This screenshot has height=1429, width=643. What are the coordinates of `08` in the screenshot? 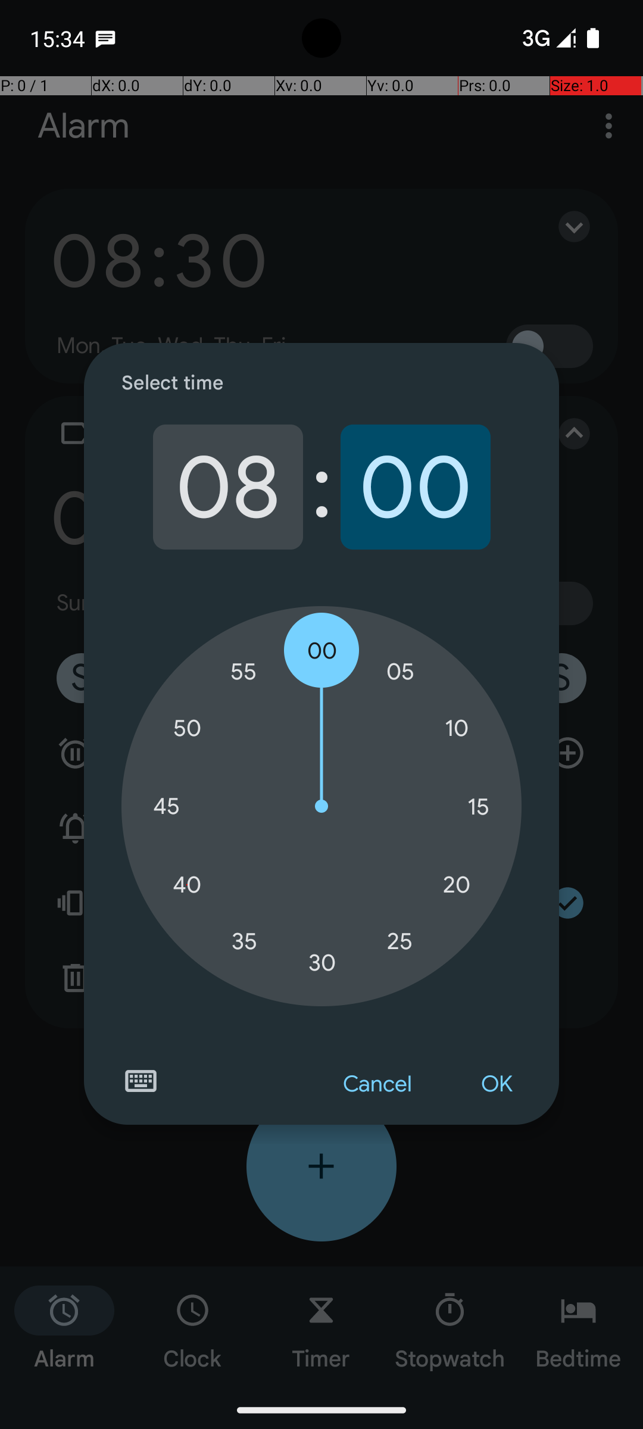 It's located at (227, 487).